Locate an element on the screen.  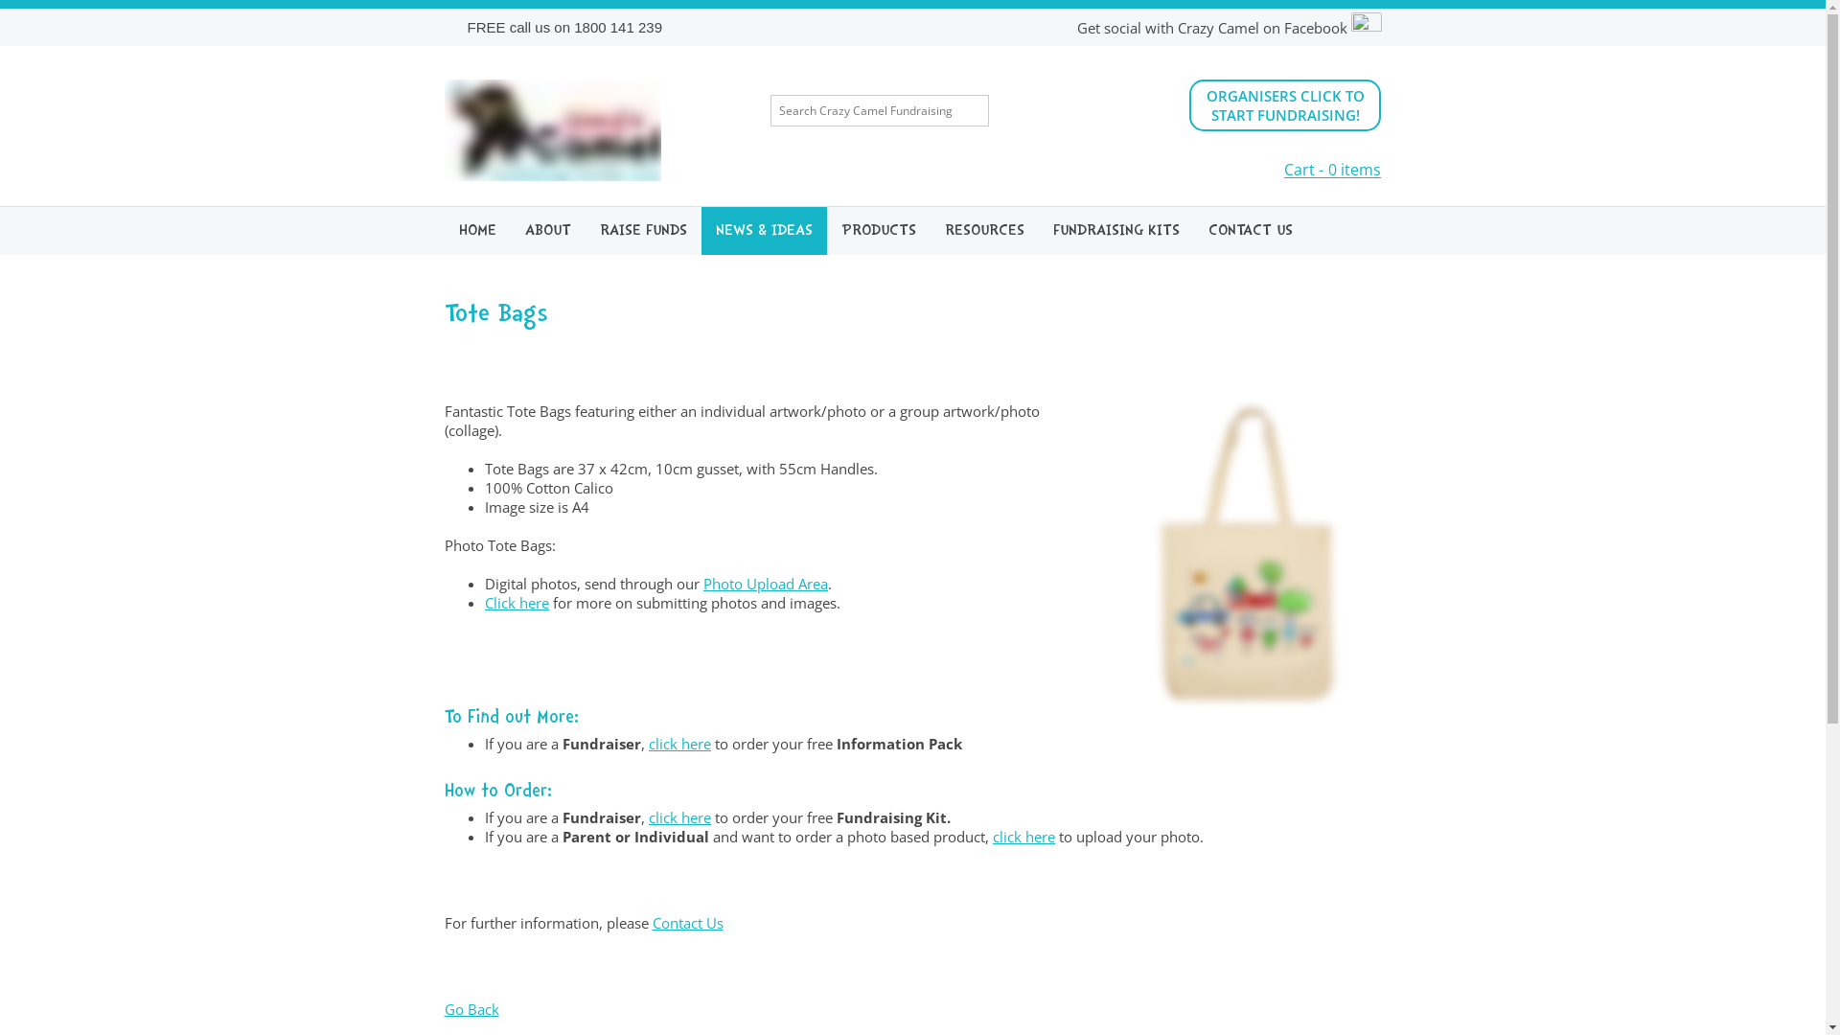
NEWS & IDEAS is located at coordinates (765, 231).